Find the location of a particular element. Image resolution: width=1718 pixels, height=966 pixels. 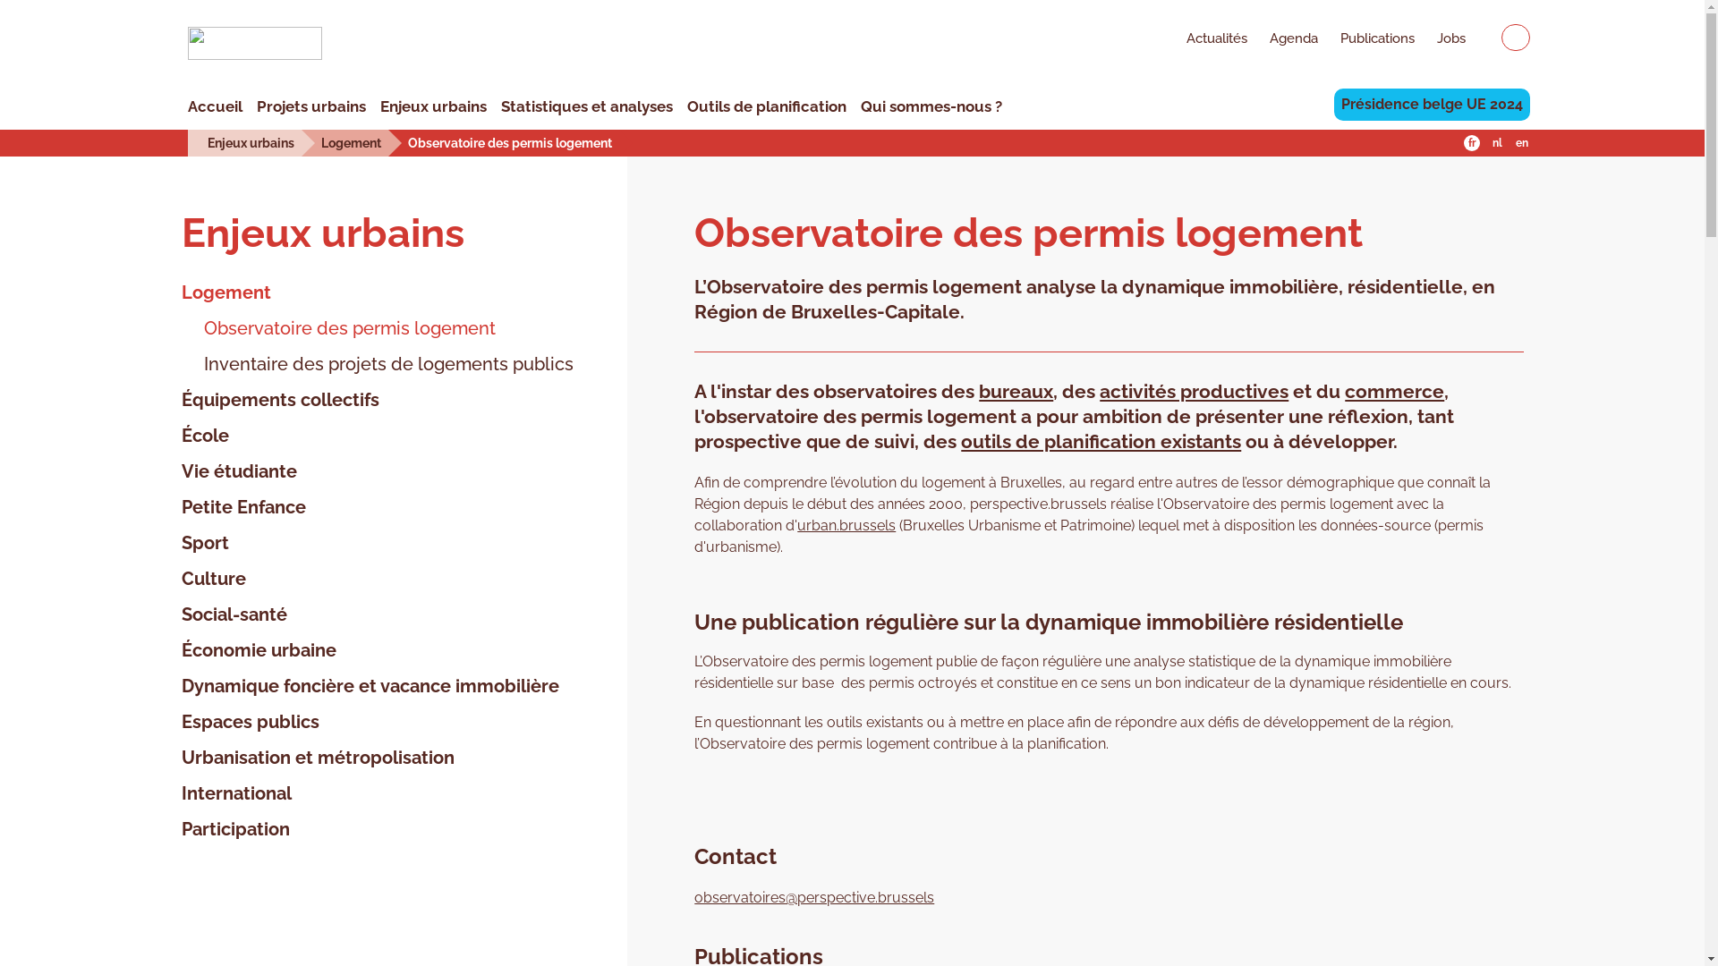

Observatoire des permis logement is located at coordinates (338, 328).